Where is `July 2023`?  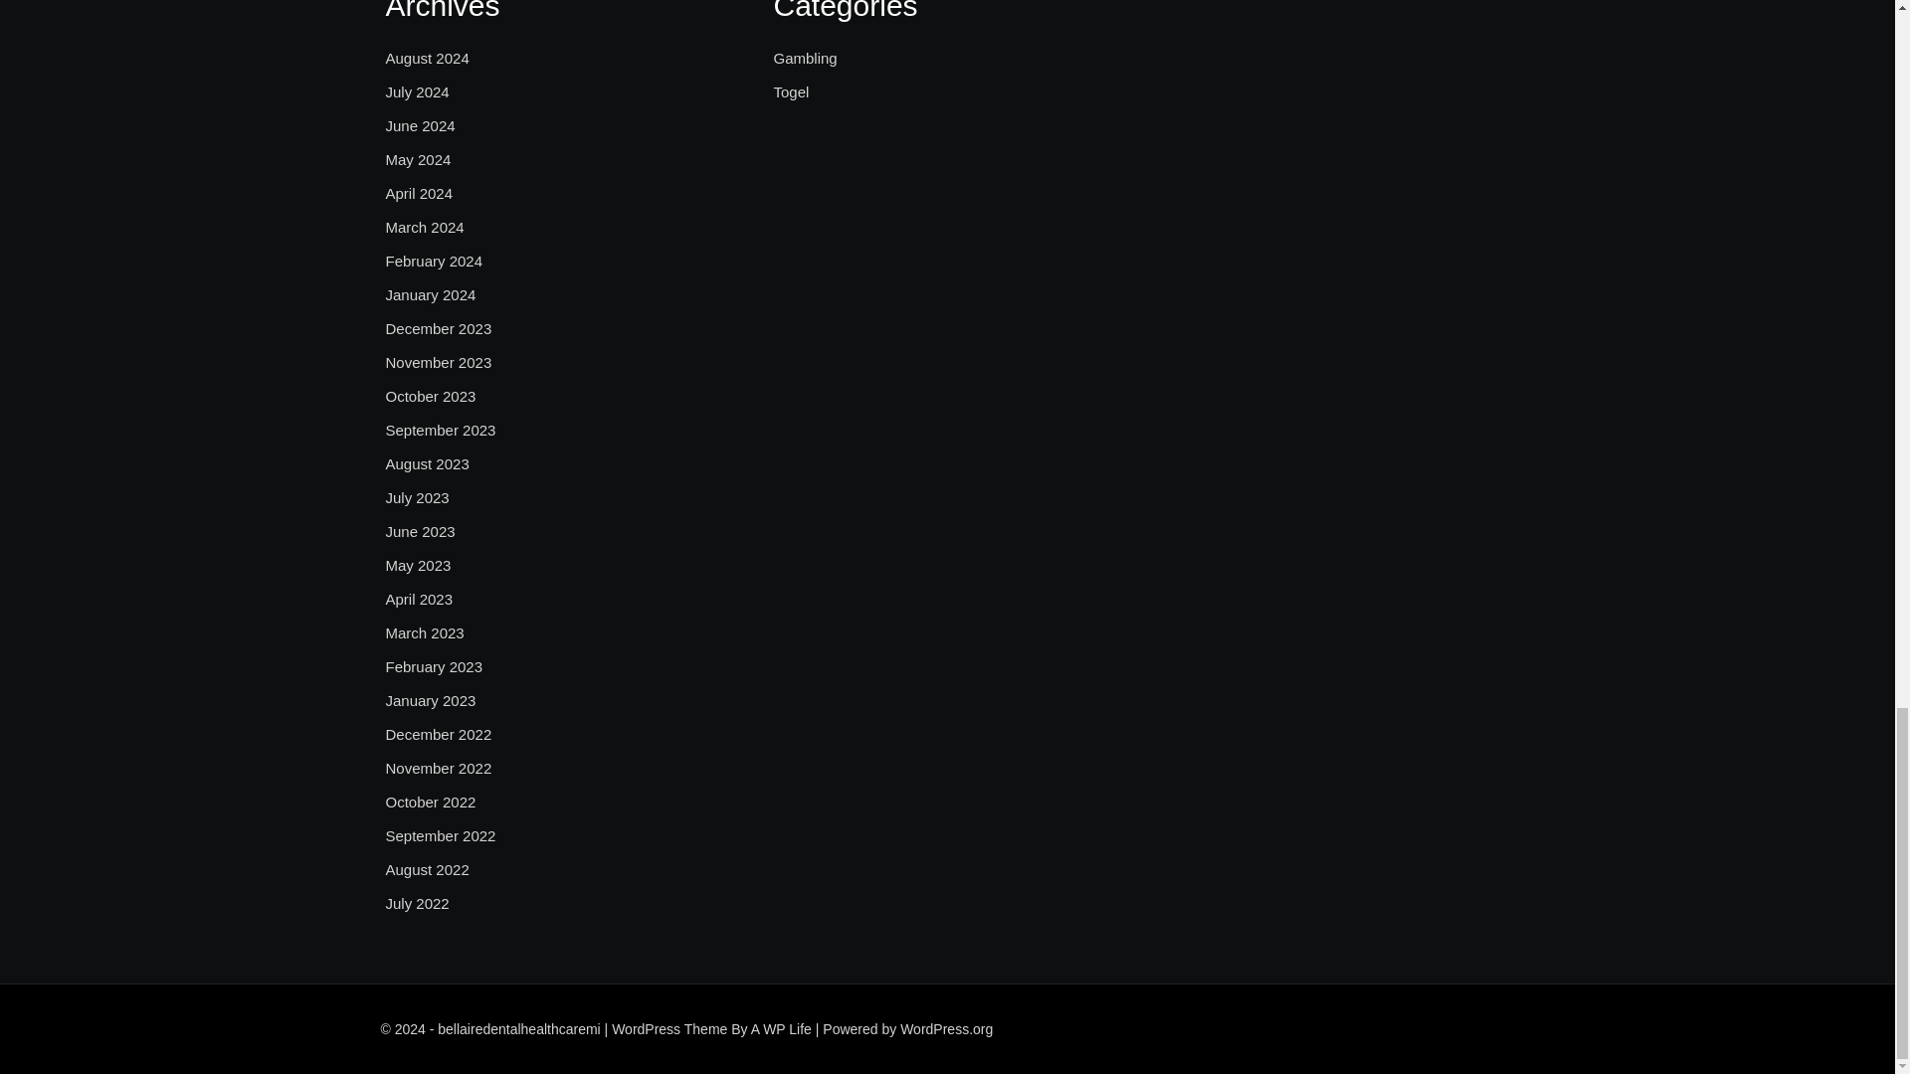
July 2023 is located at coordinates (417, 498).